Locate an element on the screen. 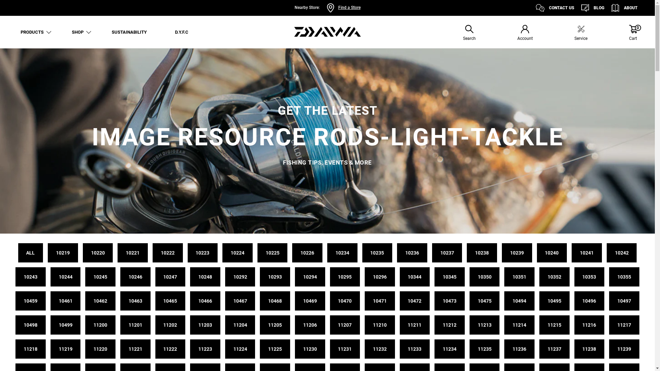 Image resolution: width=660 pixels, height=371 pixels. 11232 is located at coordinates (380, 349).